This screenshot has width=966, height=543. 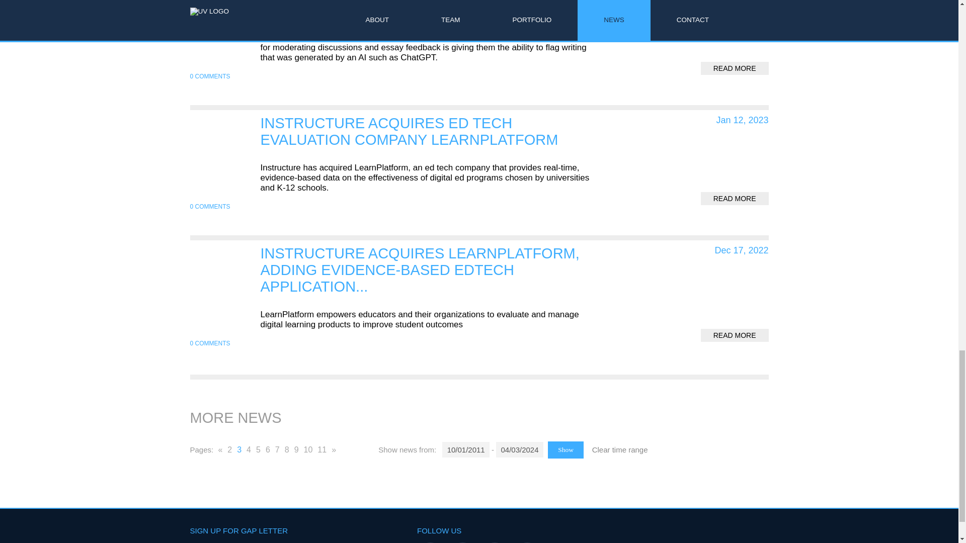 I want to click on Clear time range, so click(x=620, y=449).